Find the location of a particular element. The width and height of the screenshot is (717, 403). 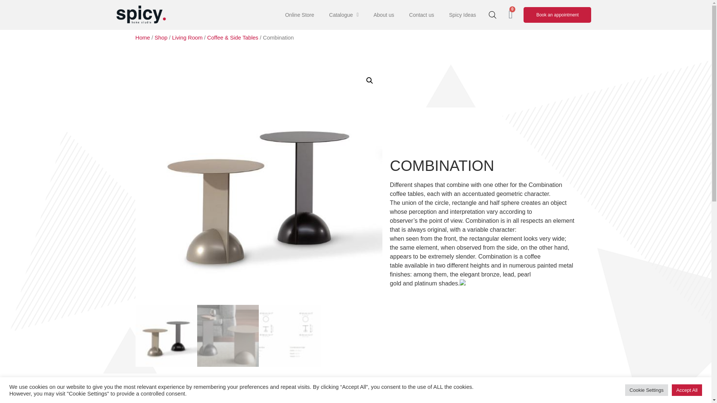

Catalogue is located at coordinates (344, 15).